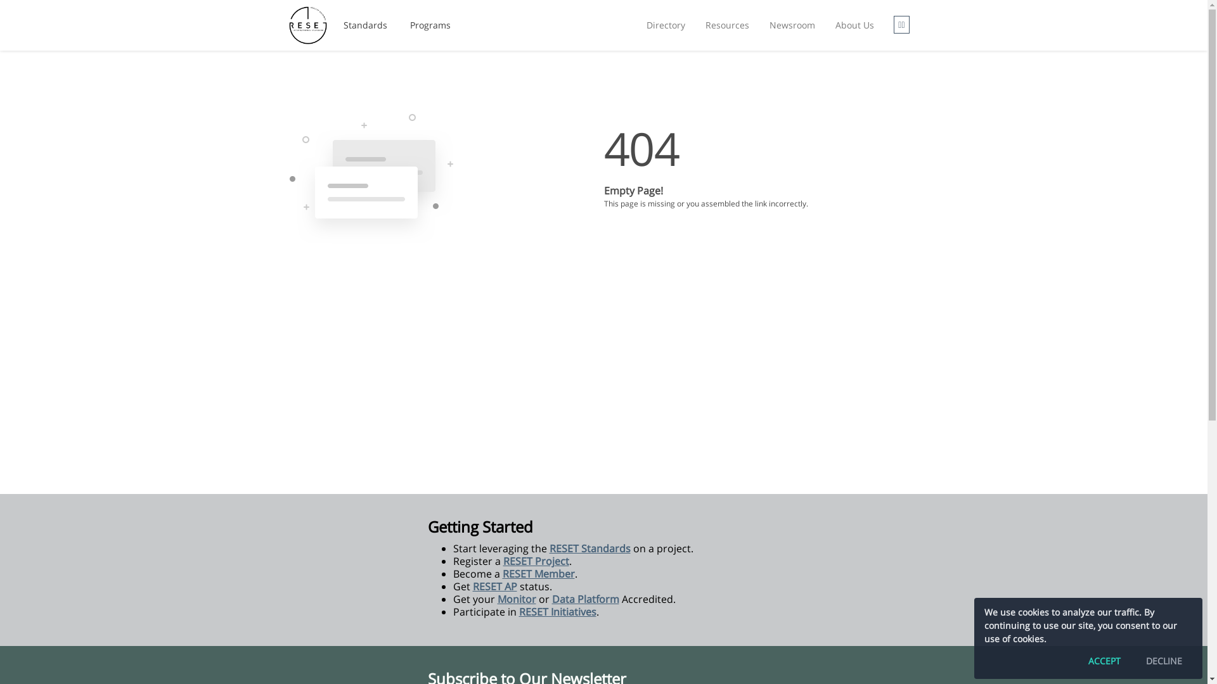 The width and height of the screenshot is (1217, 684). What do you see at coordinates (430, 25) in the screenshot?
I see `Programs` at bounding box center [430, 25].